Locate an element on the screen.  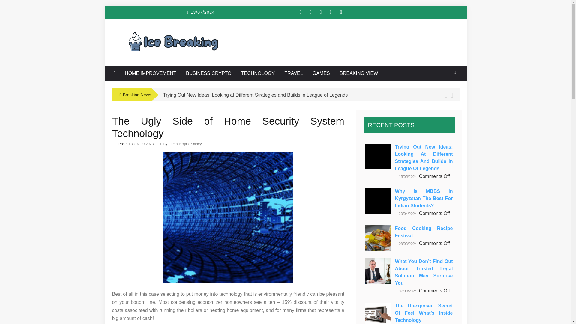
BUSINESS CRYPTO is located at coordinates (208, 73).